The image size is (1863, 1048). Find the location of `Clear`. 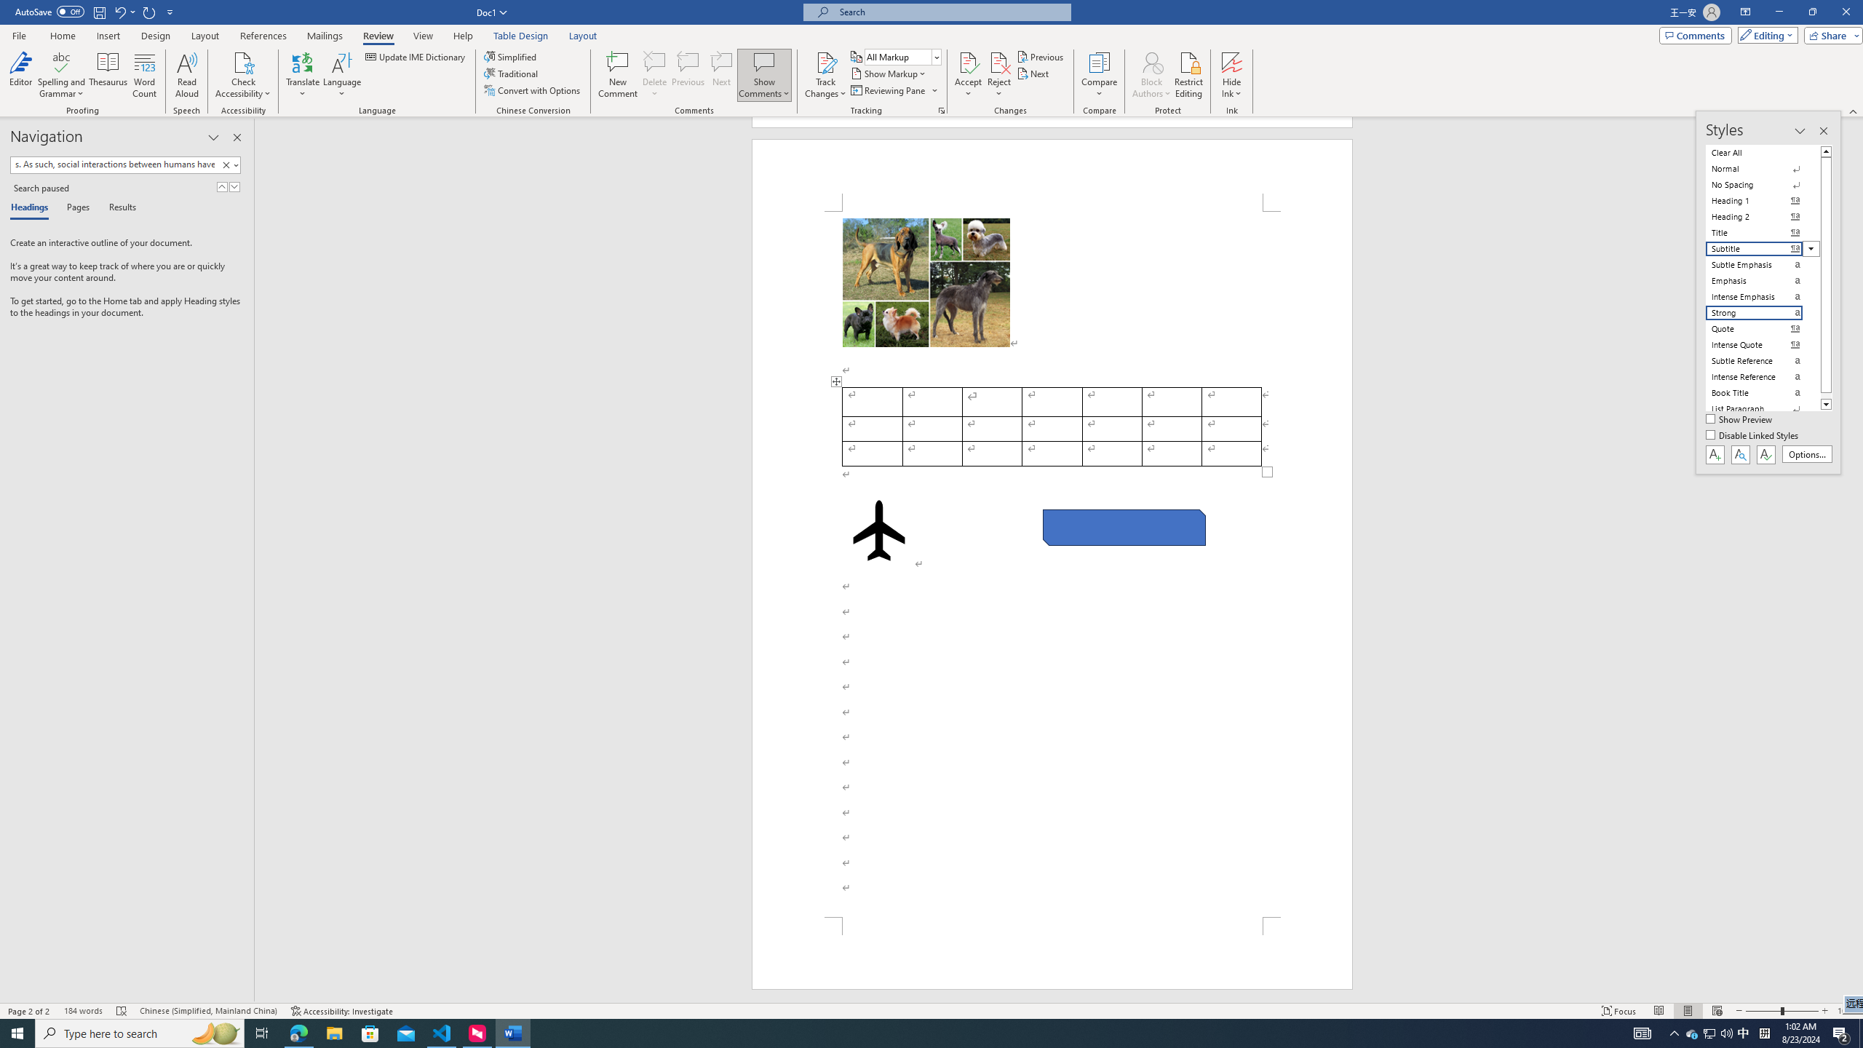

Clear is located at coordinates (226, 164).